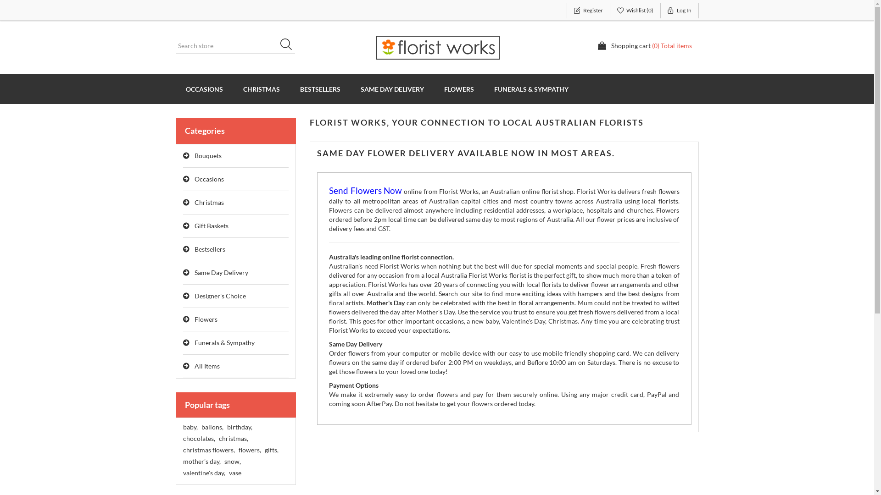  Describe the element at coordinates (320, 89) in the screenshot. I see `BESTSELLERS` at that location.